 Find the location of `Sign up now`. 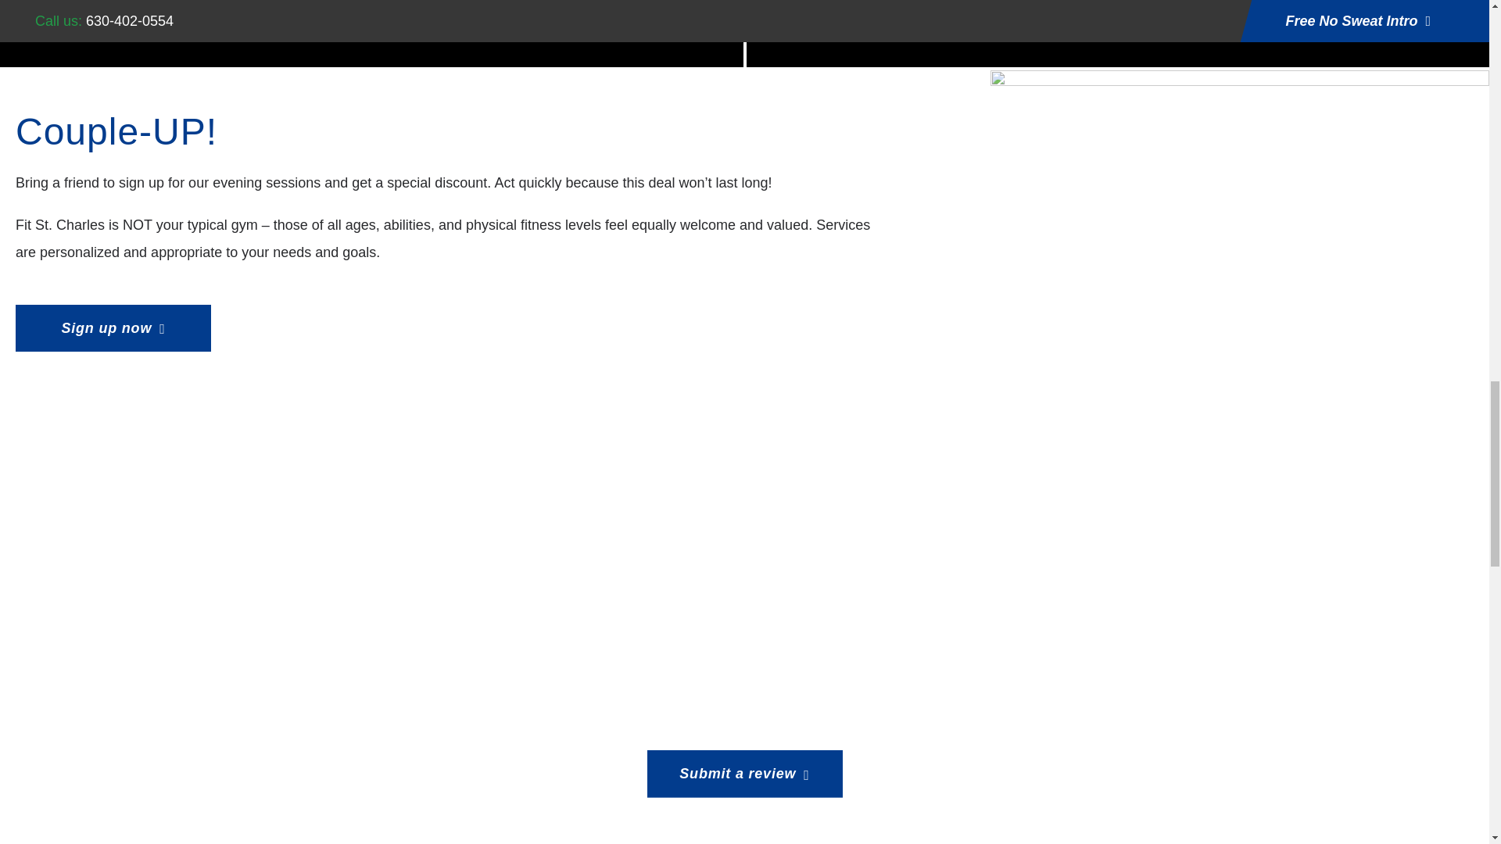

Sign up now is located at coordinates (113, 328).